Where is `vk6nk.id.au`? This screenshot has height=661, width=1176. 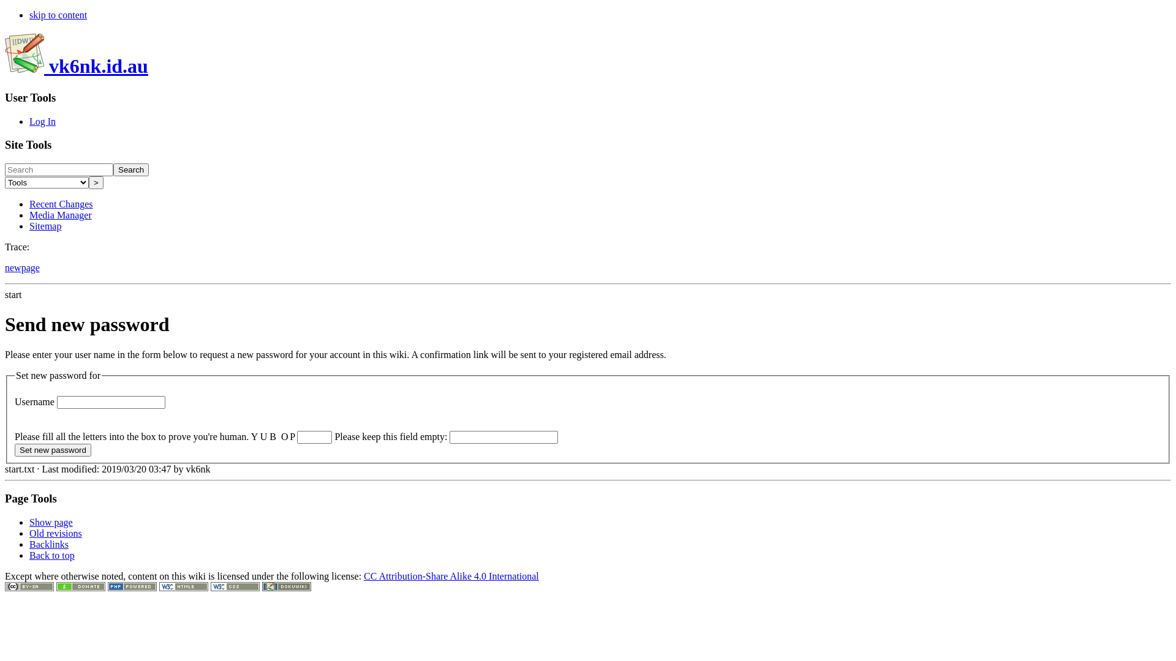
vk6nk.id.au is located at coordinates (77, 66).